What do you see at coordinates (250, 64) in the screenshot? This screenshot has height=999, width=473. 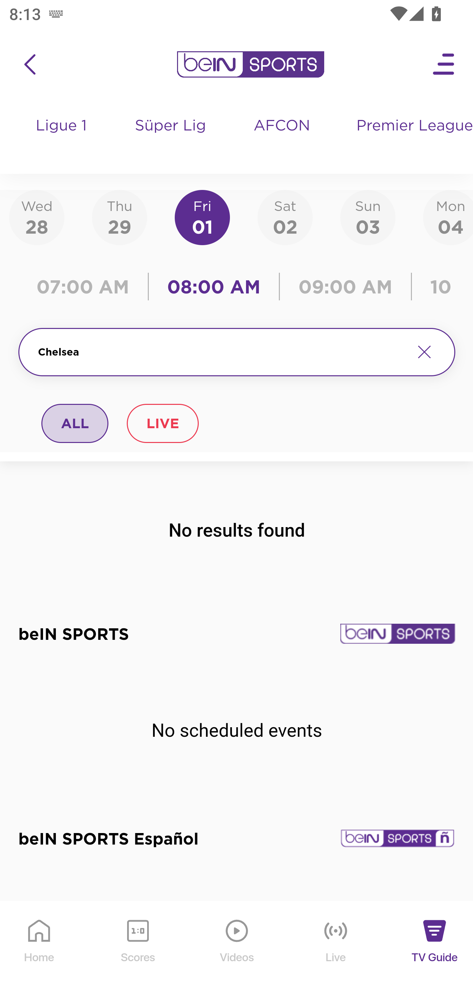 I see `en-us?platform=mobile_android bein logo` at bounding box center [250, 64].